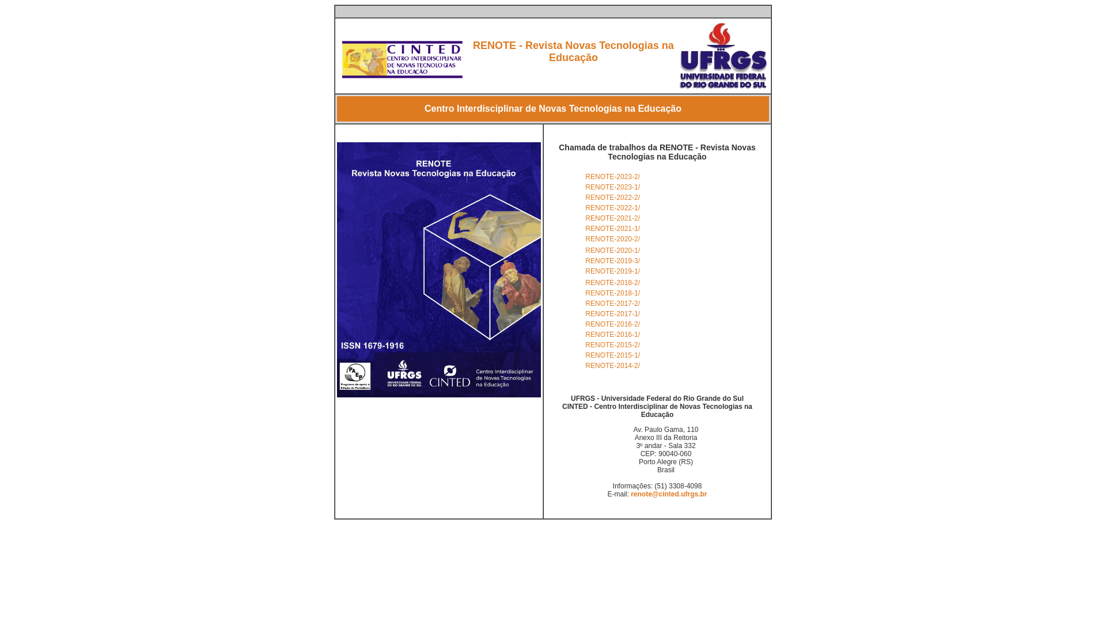 The image size is (1106, 622). What do you see at coordinates (613, 345) in the screenshot?
I see `RENOTE-2015-2/` at bounding box center [613, 345].